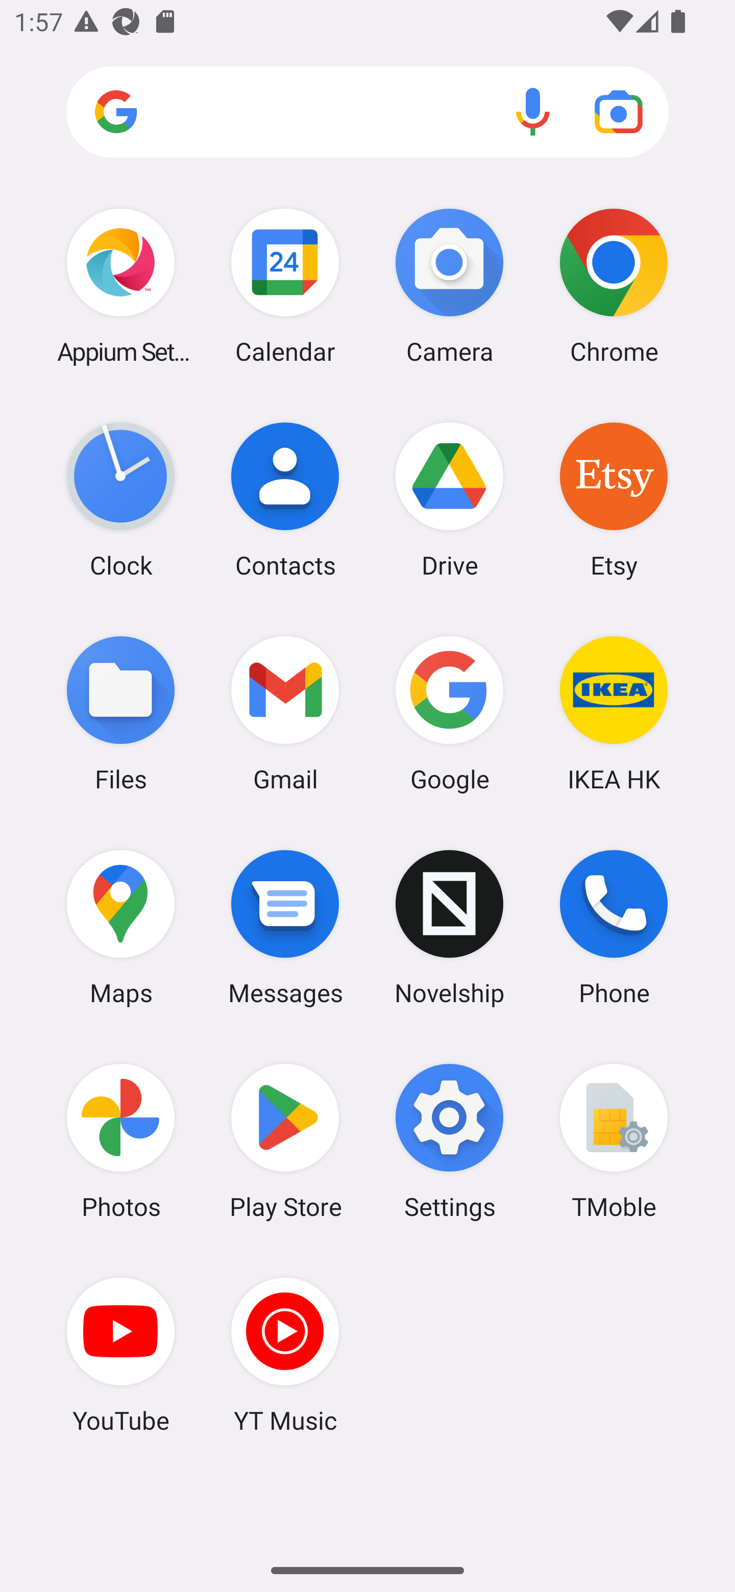 Image resolution: width=735 pixels, height=1592 pixels. Describe the element at coordinates (367, 112) in the screenshot. I see `Search apps, web and more` at that location.